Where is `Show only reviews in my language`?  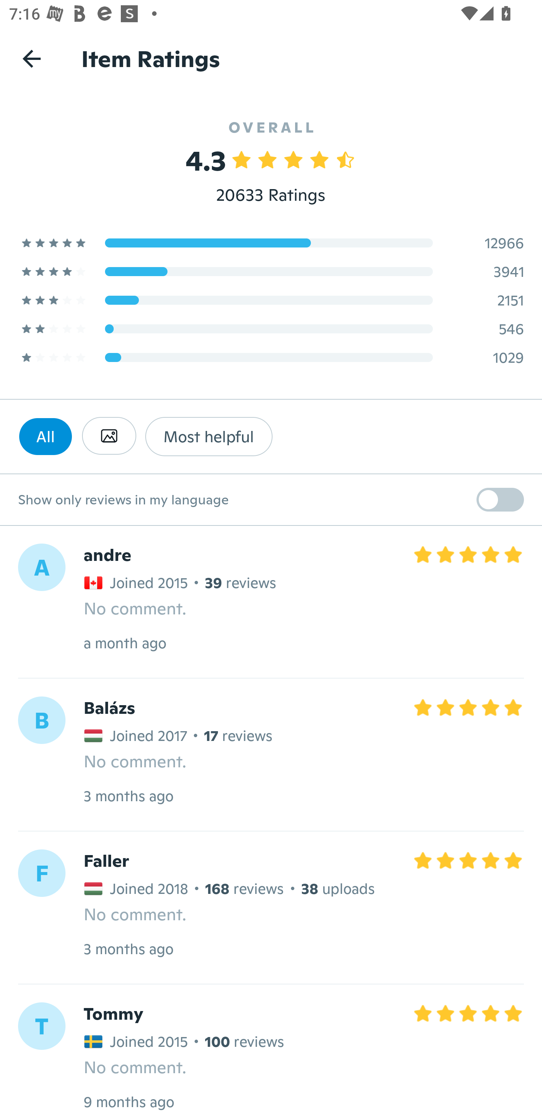 Show only reviews in my language is located at coordinates (271, 500).